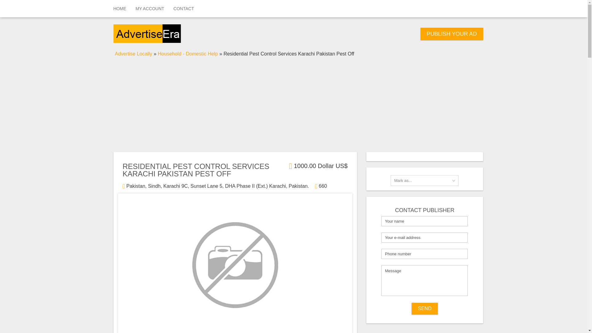 Image resolution: width=592 pixels, height=333 pixels. What do you see at coordinates (188, 54) in the screenshot?
I see `Household - Domestic Help` at bounding box center [188, 54].